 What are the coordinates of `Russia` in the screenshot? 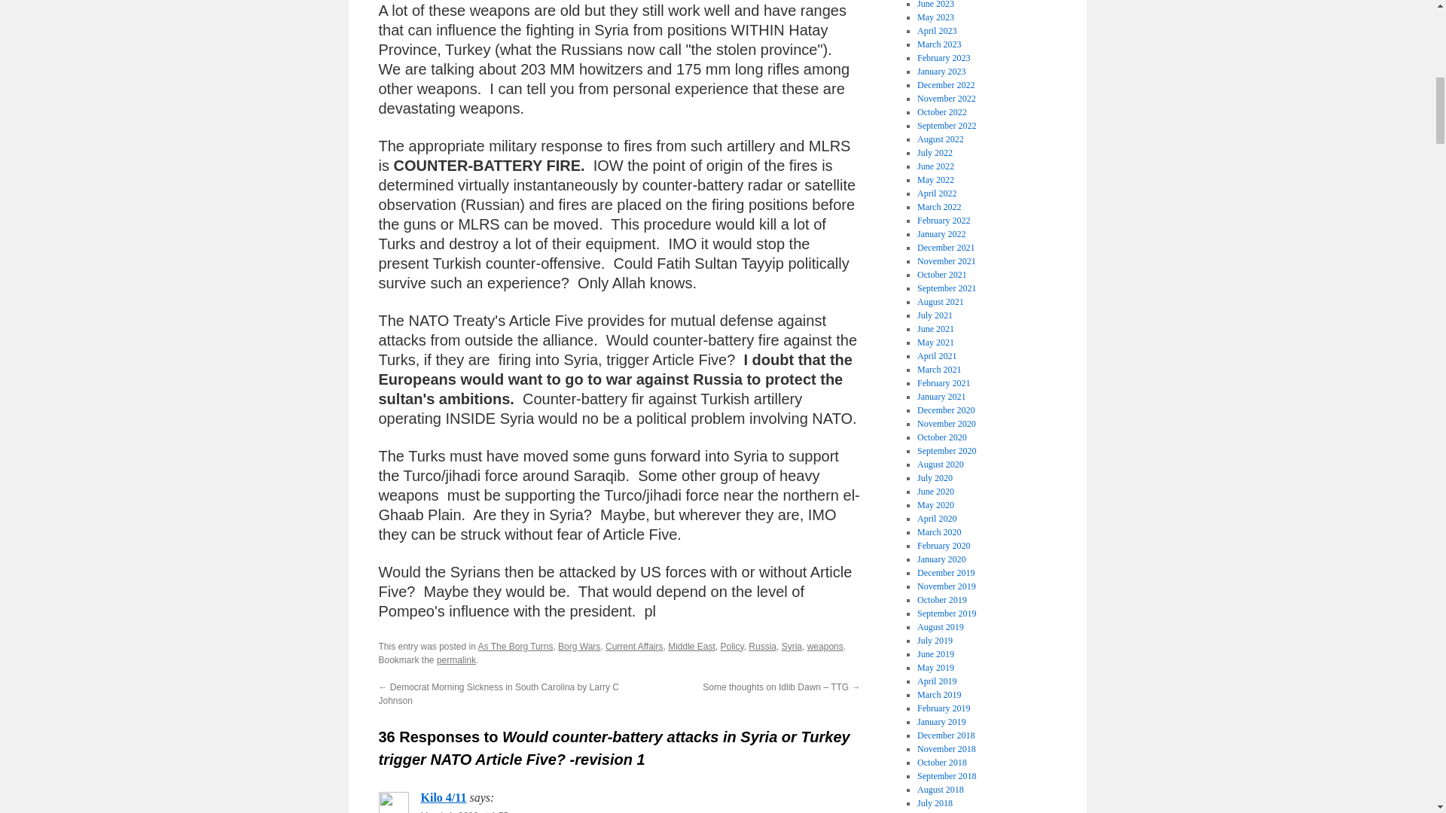 It's located at (762, 647).